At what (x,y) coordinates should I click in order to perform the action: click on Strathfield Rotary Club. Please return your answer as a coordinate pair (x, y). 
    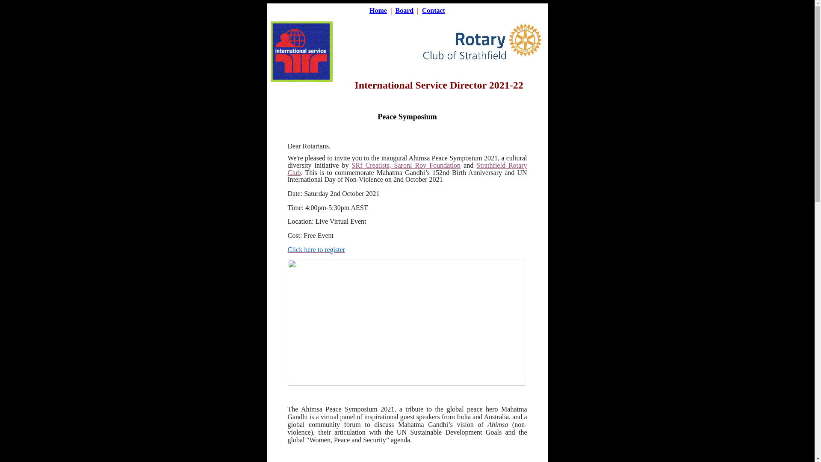
    Looking at the image, I should click on (407, 169).